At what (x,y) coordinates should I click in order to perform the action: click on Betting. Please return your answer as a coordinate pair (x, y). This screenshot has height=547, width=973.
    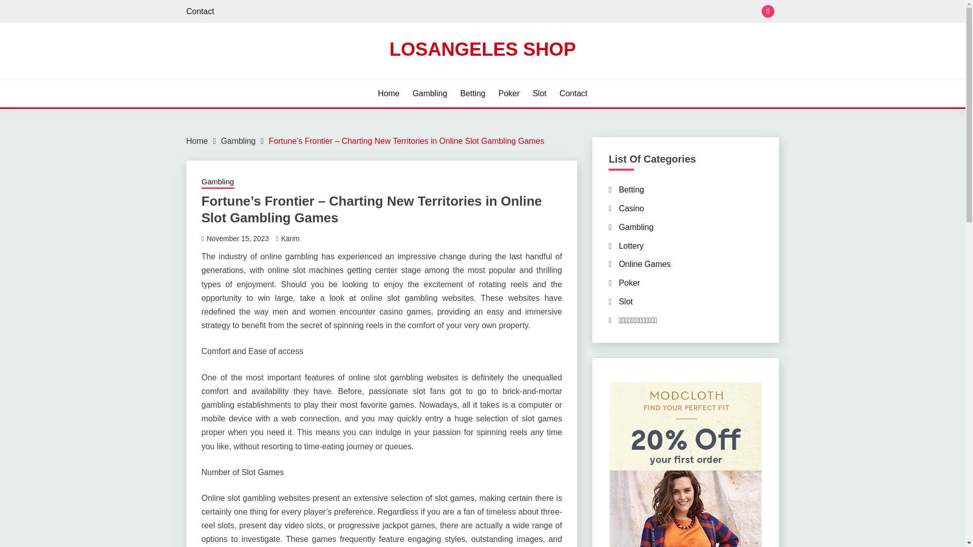
    Looking at the image, I should click on (631, 189).